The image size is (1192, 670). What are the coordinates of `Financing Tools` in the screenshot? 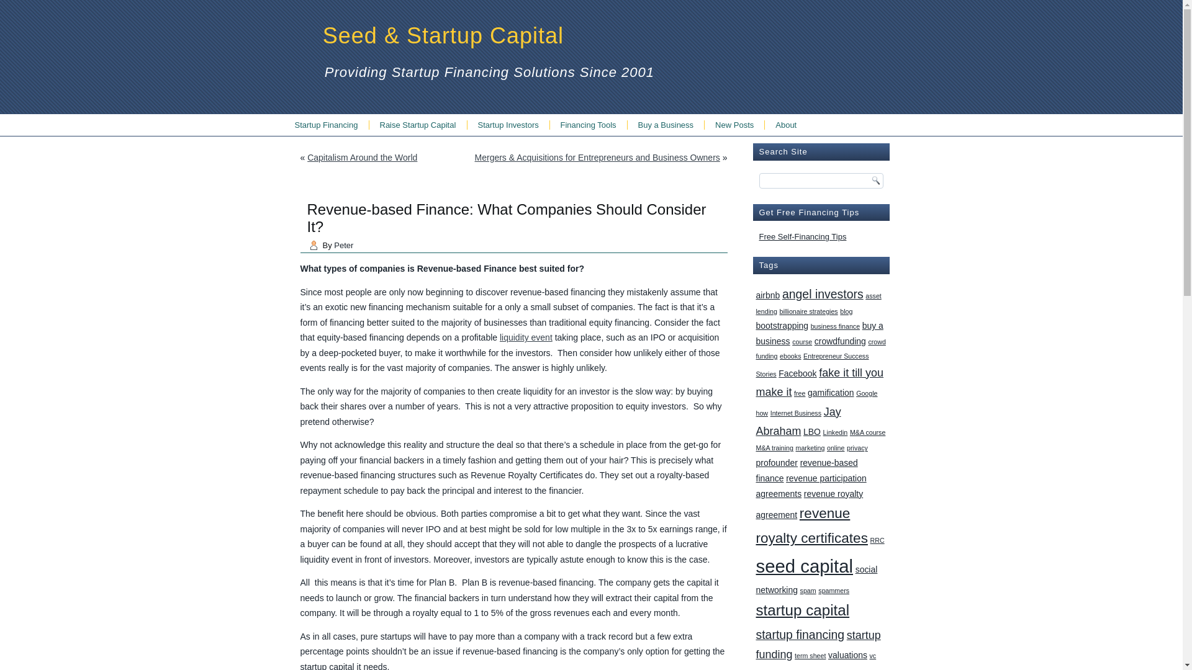 It's located at (588, 125).